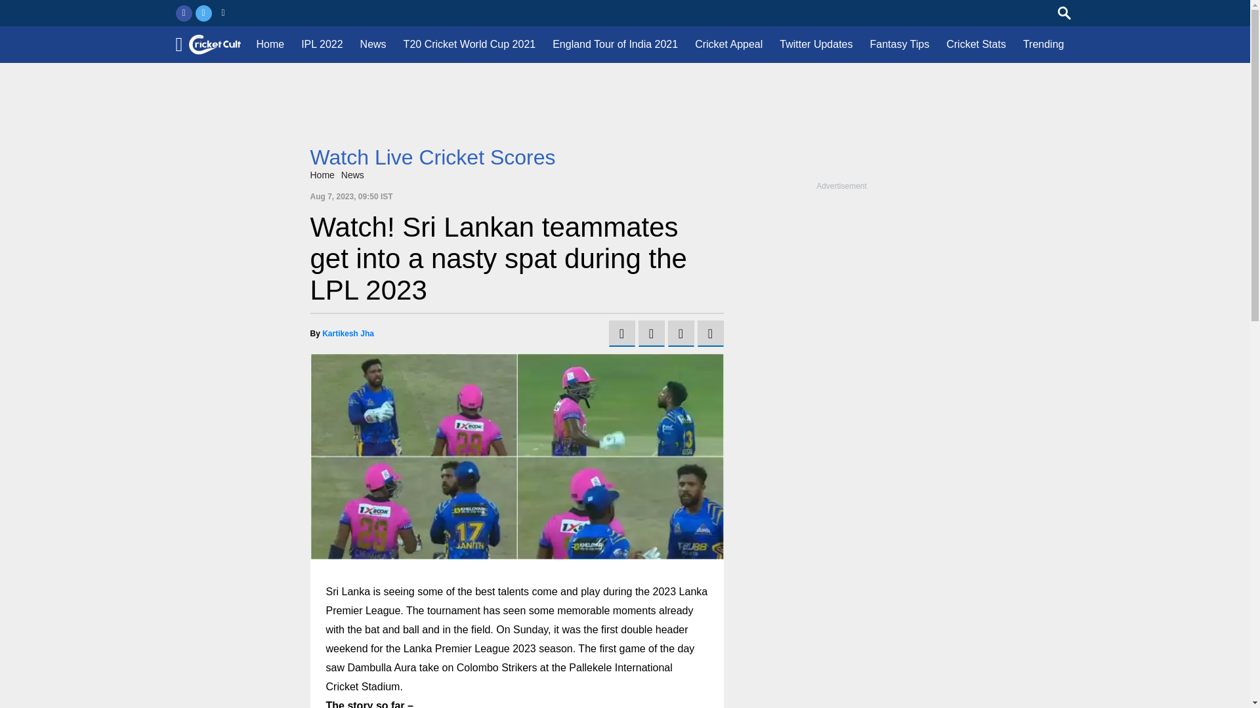  What do you see at coordinates (616, 45) in the screenshot?
I see `England Tour of India 2021` at bounding box center [616, 45].